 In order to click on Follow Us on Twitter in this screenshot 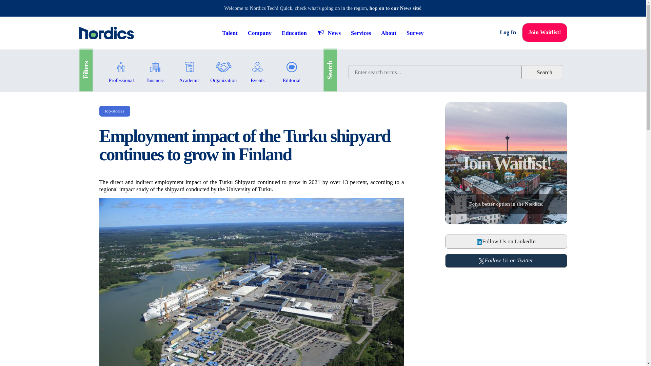, I will do `click(506, 261)`.